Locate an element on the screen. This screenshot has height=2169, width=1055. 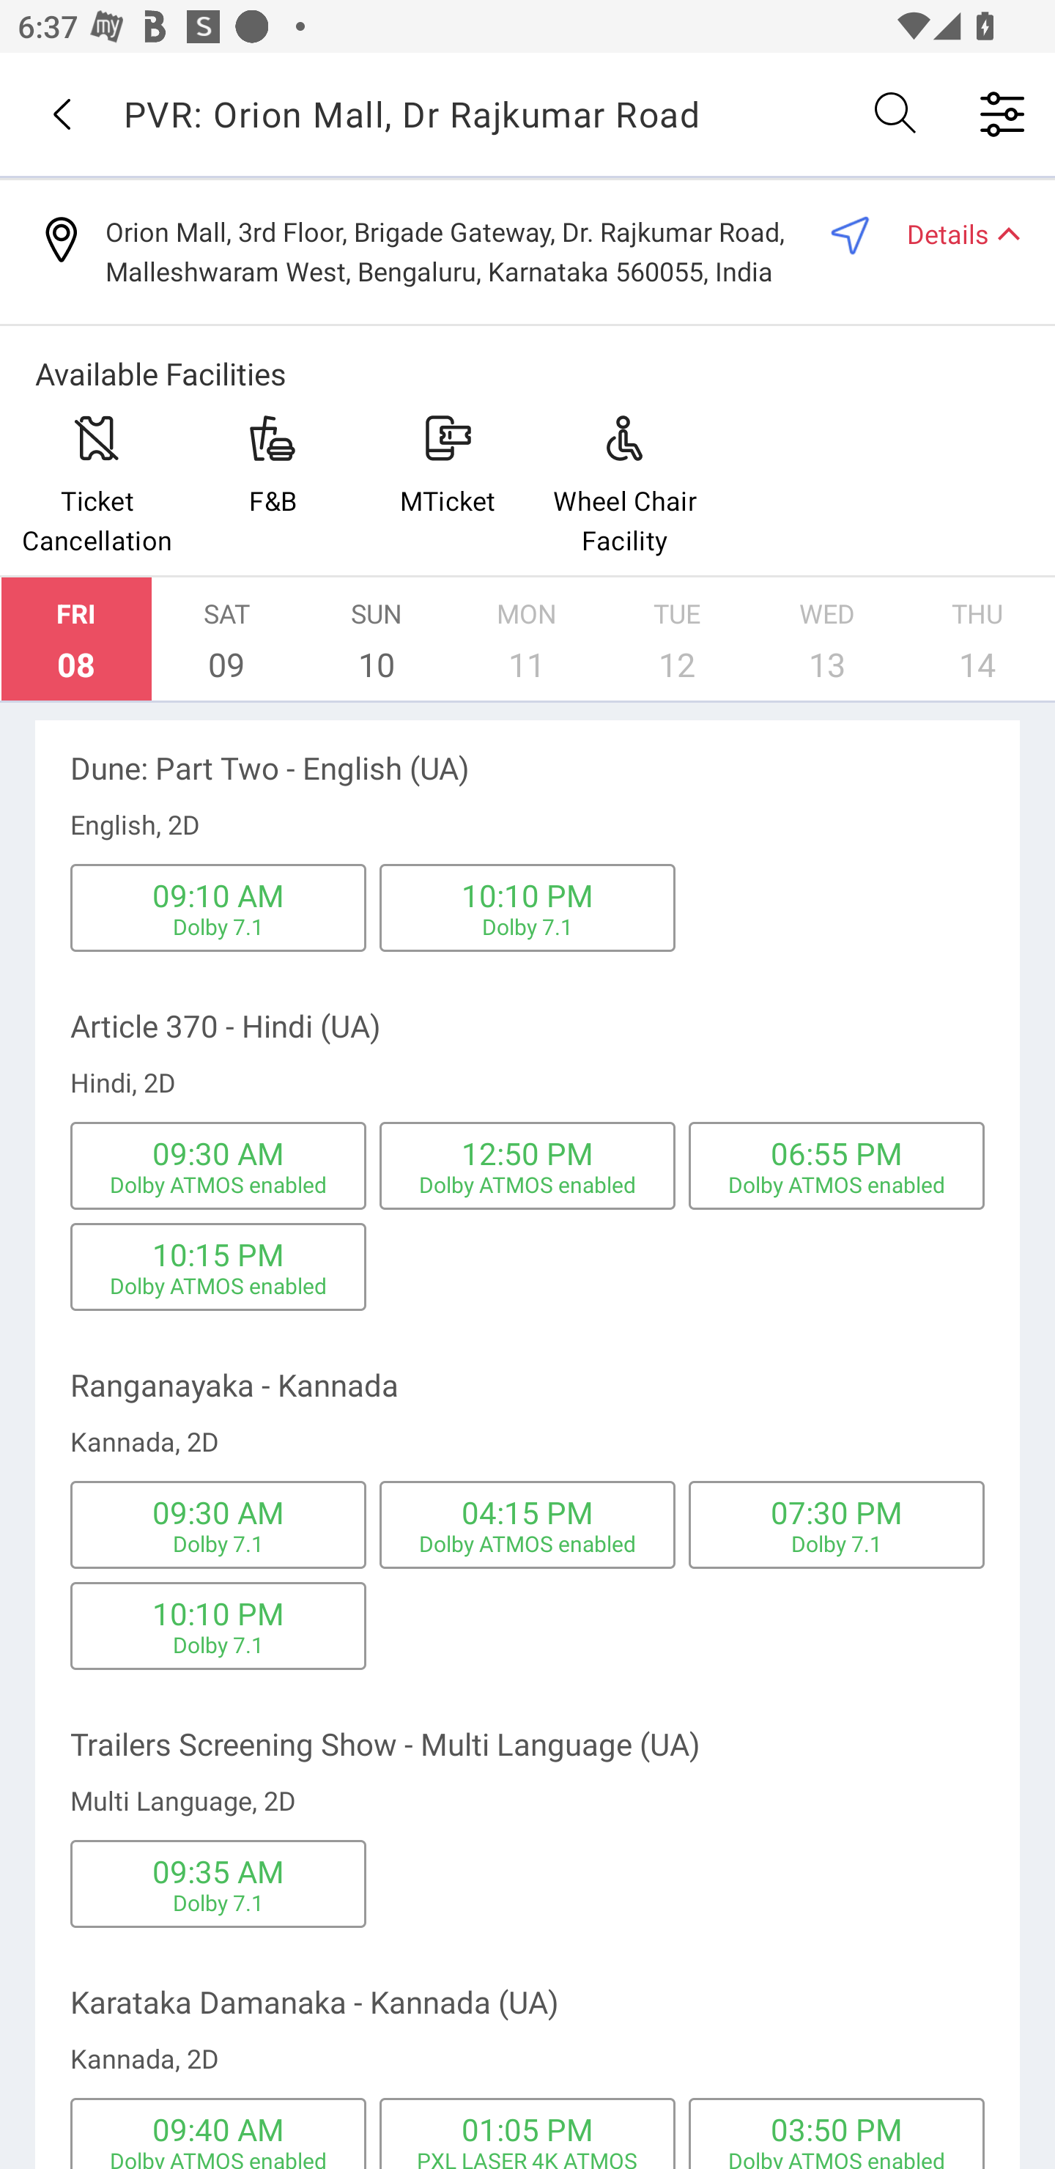
04:15 PM is located at coordinates (527, 1512).